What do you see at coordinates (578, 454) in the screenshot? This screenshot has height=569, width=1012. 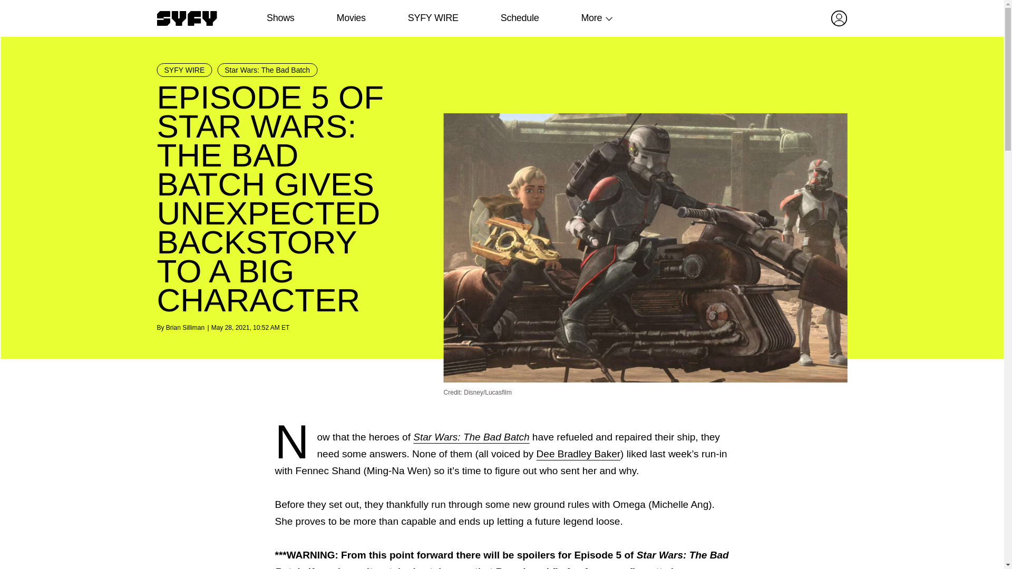 I see `Dee Bradley Baker` at bounding box center [578, 454].